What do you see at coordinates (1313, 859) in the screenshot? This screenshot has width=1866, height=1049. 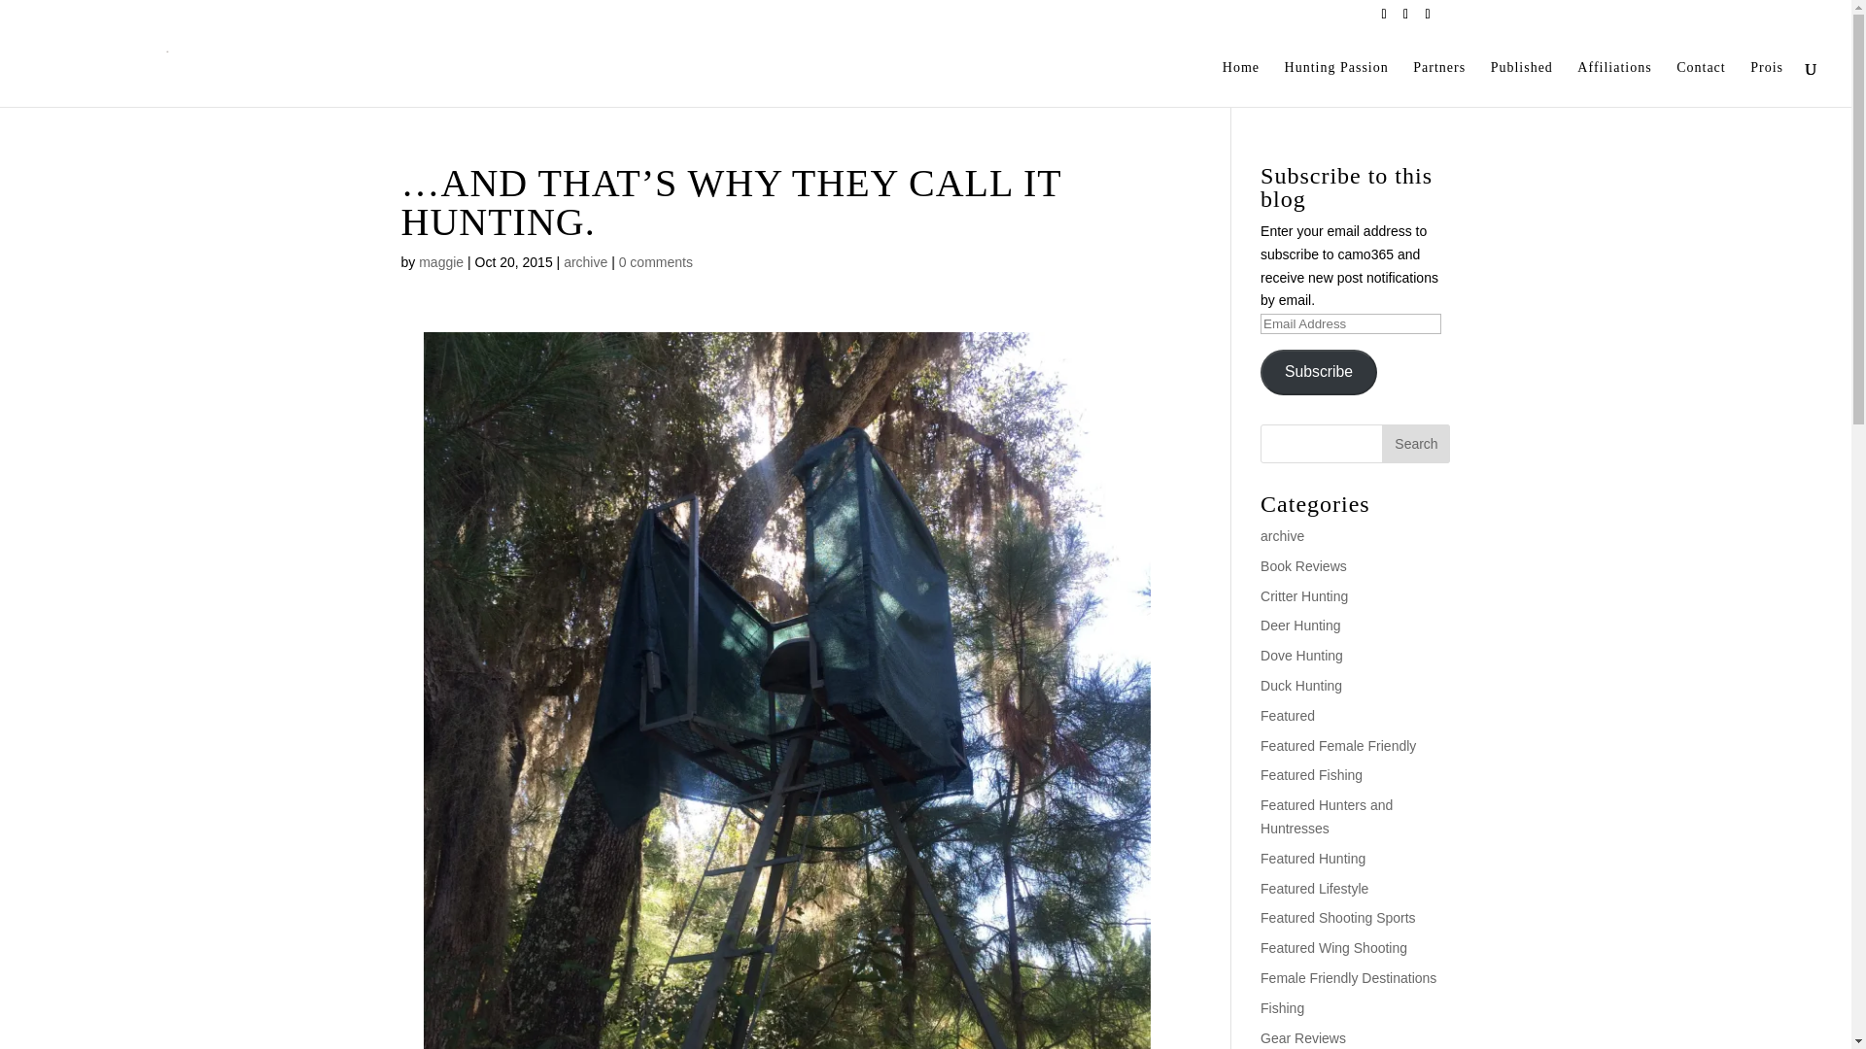 I see `Featured Hunting` at bounding box center [1313, 859].